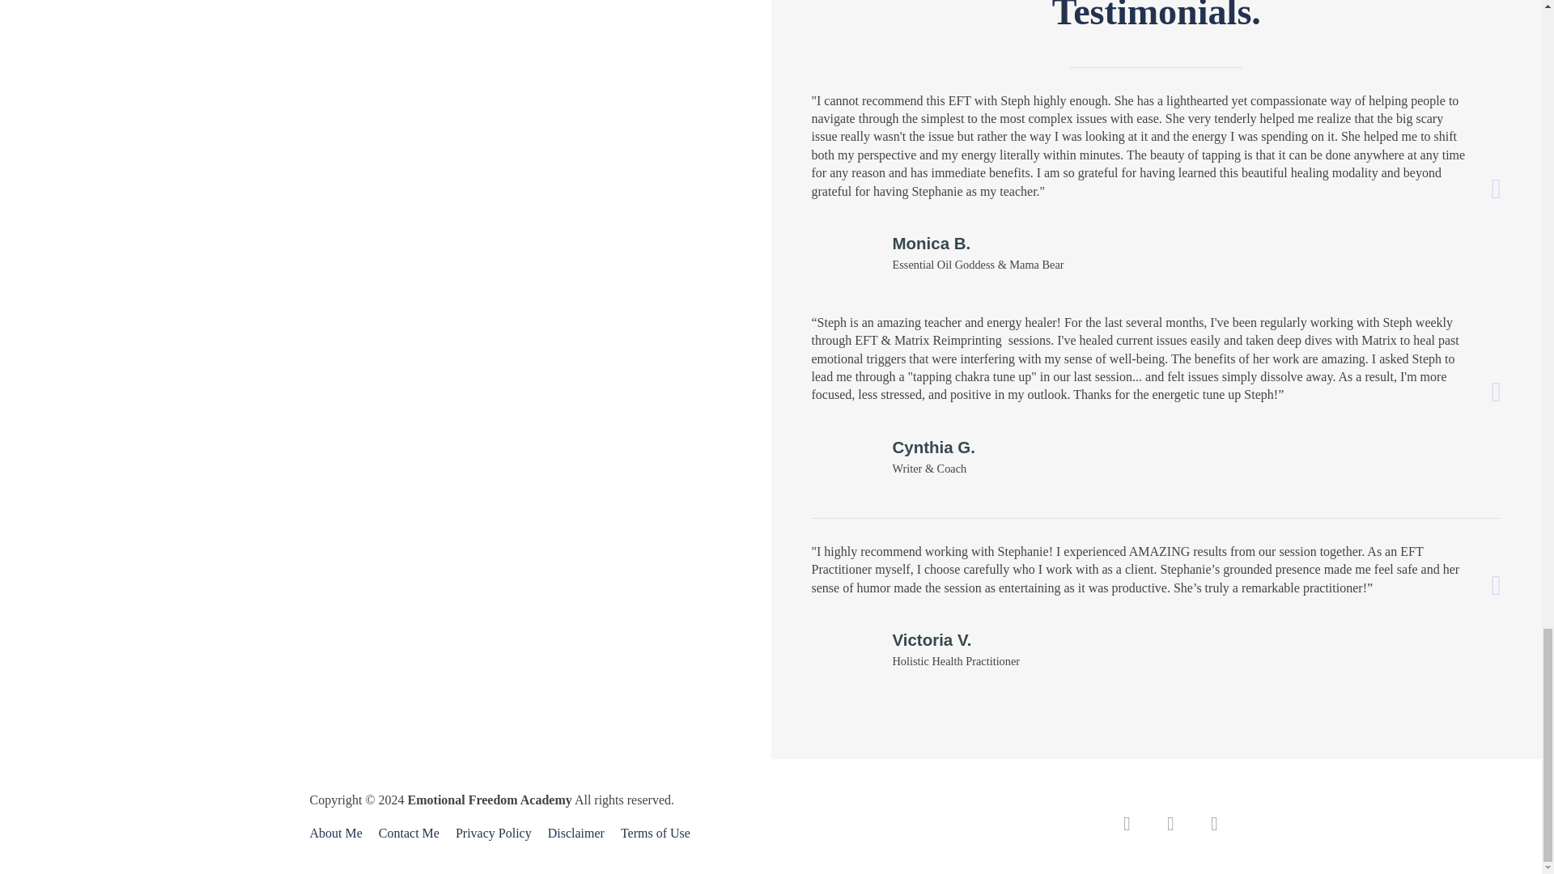 The image size is (1554, 874). What do you see at coordinates (409, 834) in the screenshot?
I see `Contact Me` at bounding box center [409, 834].